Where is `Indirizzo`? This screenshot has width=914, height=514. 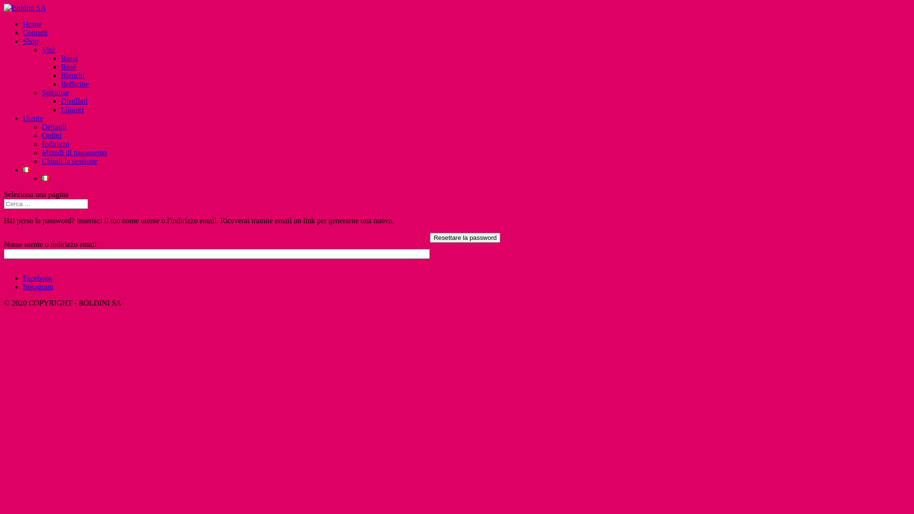 Indirizzo is located at coordinates (56, 144).